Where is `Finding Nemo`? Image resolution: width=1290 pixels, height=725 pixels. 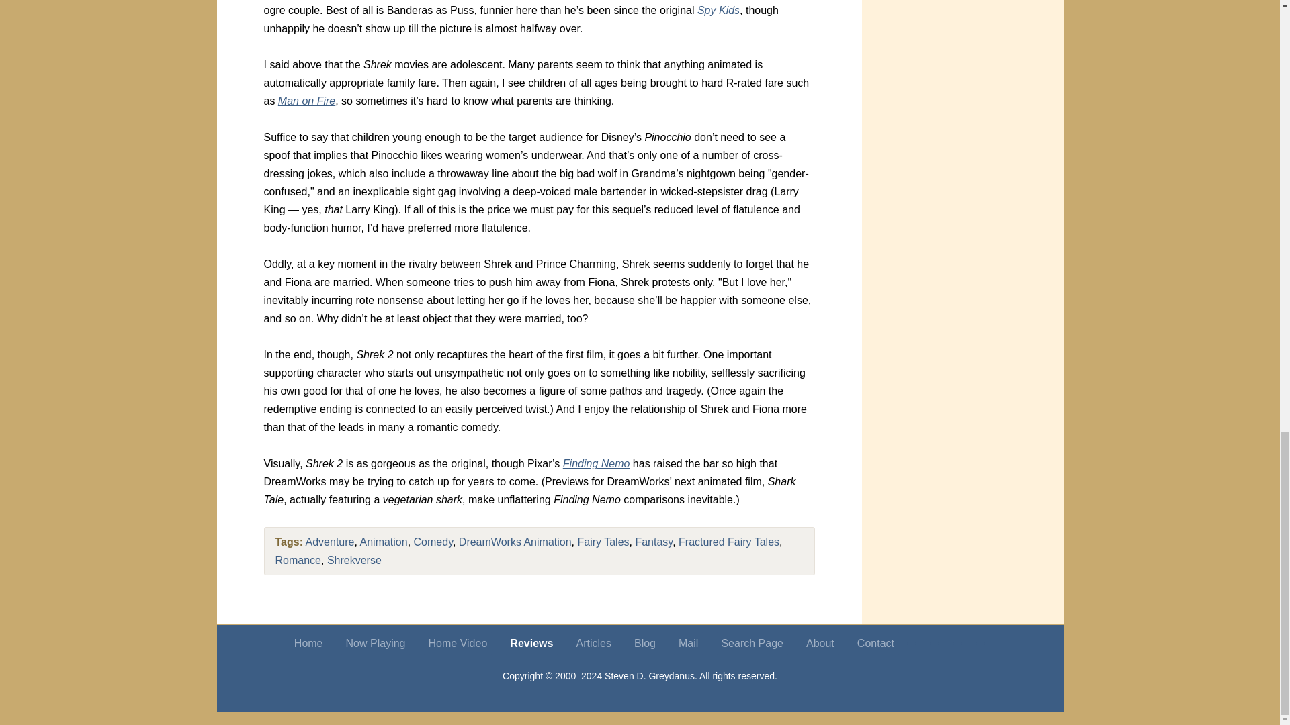
Finding Nemo is located at coordinates (597, 463).